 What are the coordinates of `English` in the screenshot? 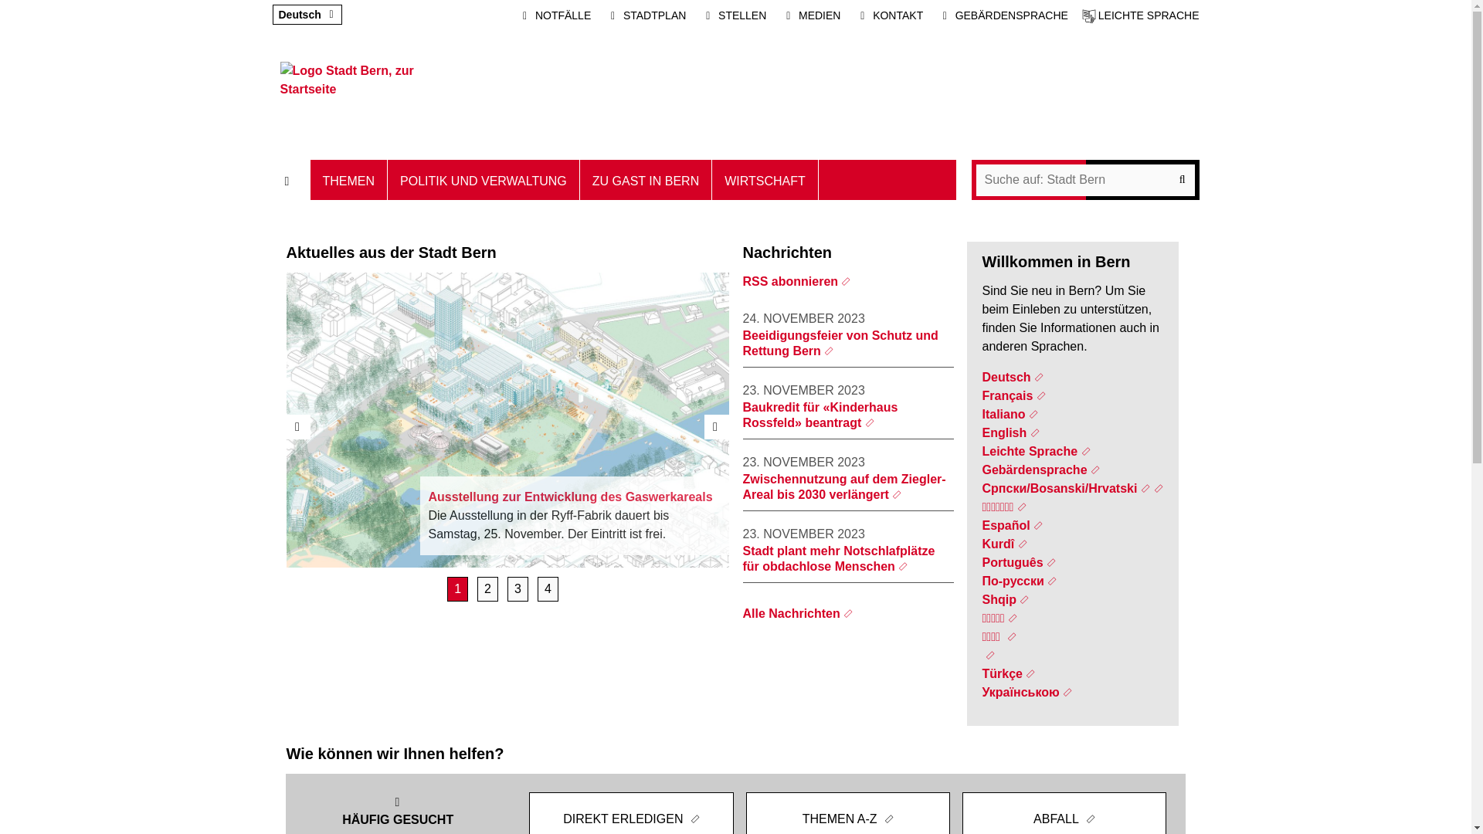 It's located at (1010, 432).